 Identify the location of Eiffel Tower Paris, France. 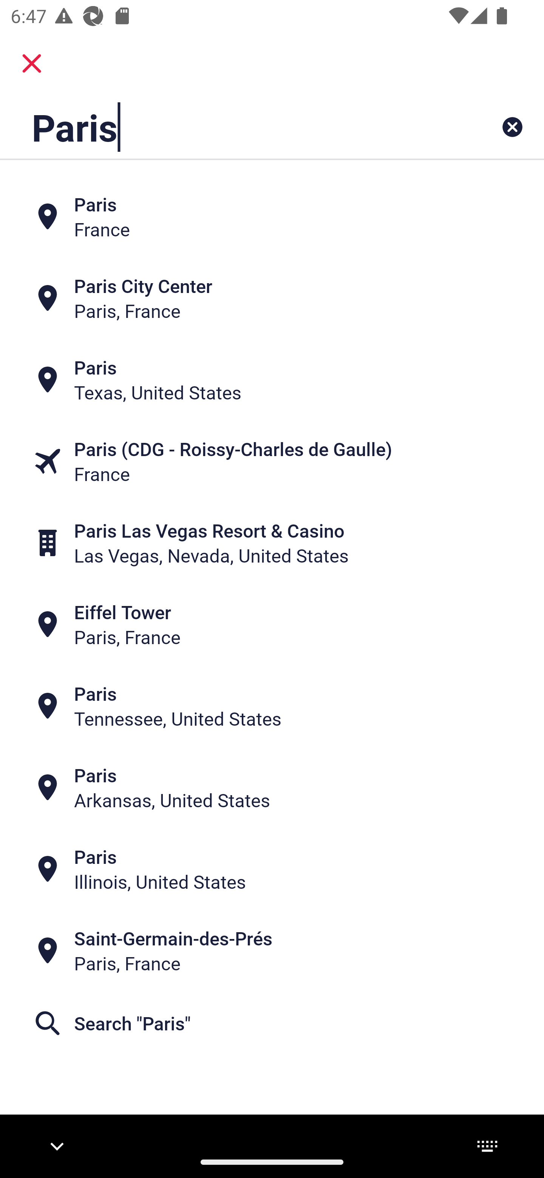
(272, 624).